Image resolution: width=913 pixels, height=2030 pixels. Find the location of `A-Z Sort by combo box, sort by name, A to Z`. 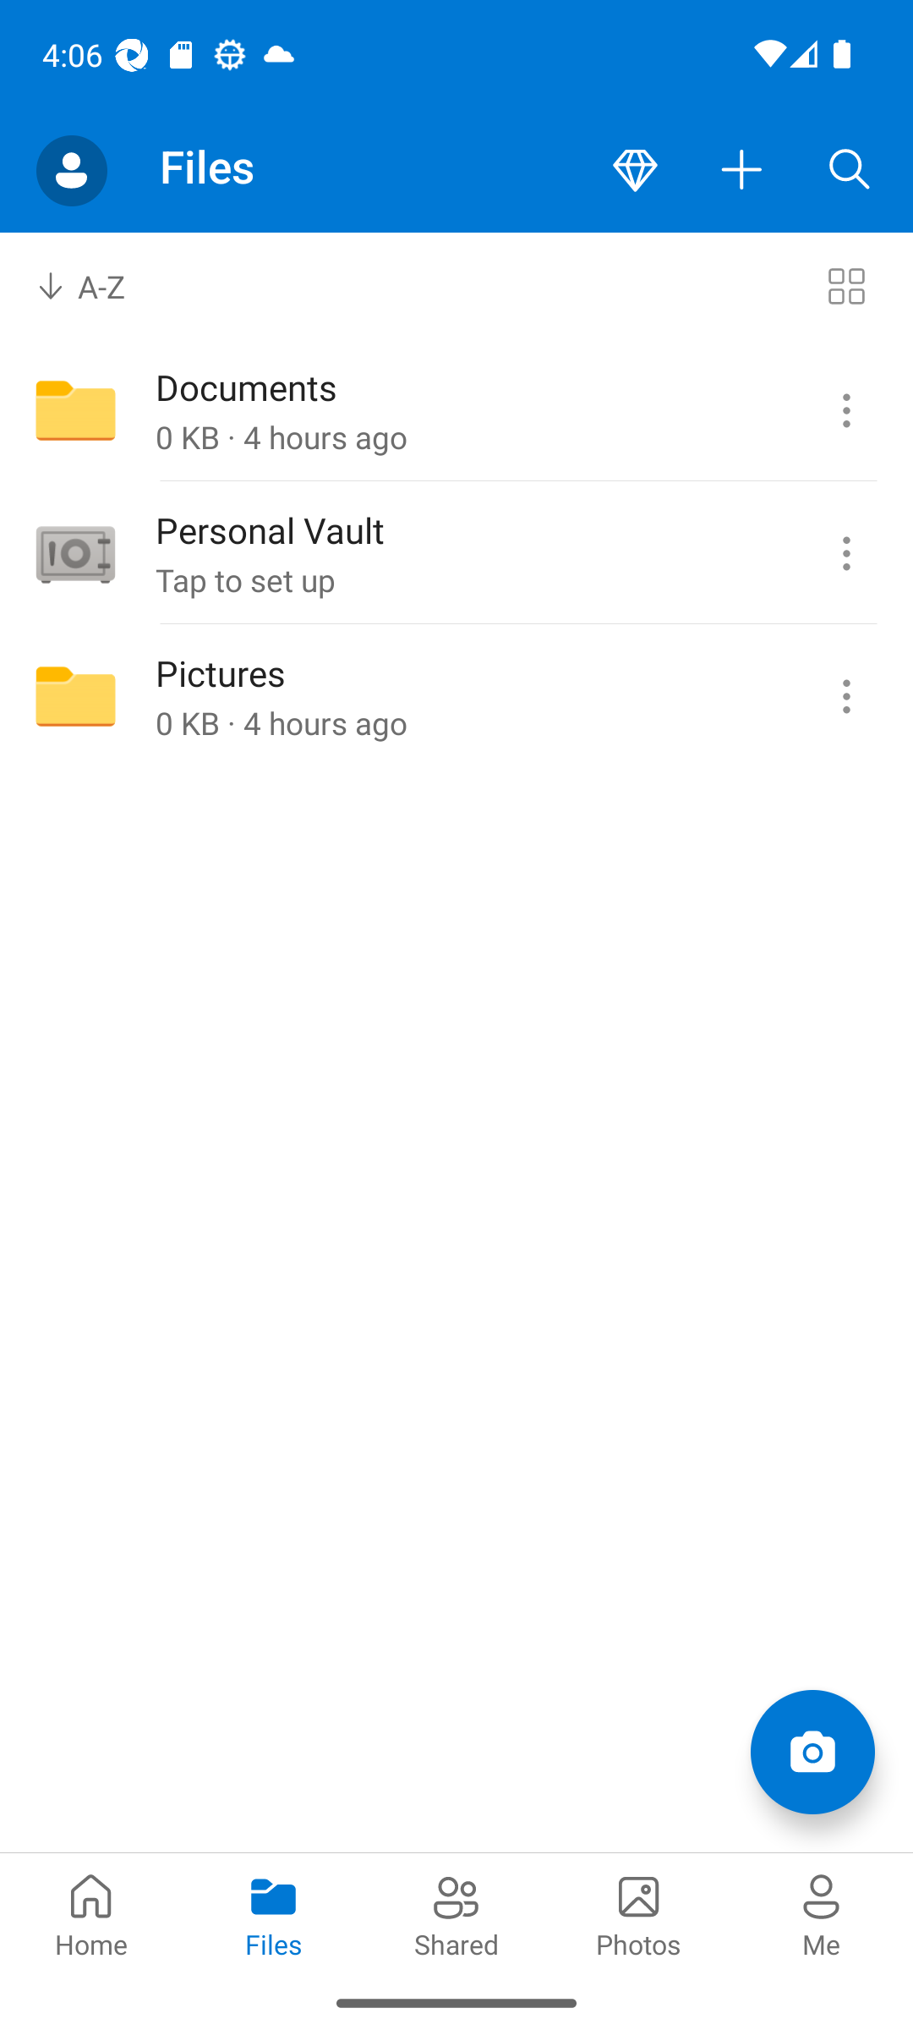

A-Z Sort by combo box, sort by name, A to Z is located at coordinates (99, 286).